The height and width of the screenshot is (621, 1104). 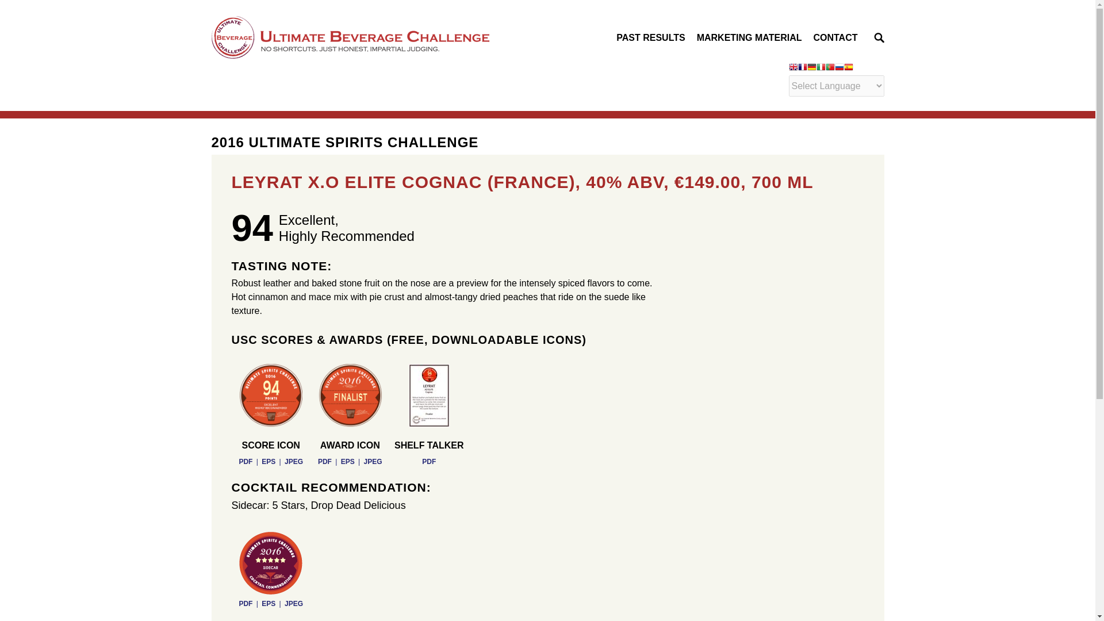 What do you see at coordinates (293, 461) in the screenshot?
I see `JPEG` at bounding box center [293, 461].